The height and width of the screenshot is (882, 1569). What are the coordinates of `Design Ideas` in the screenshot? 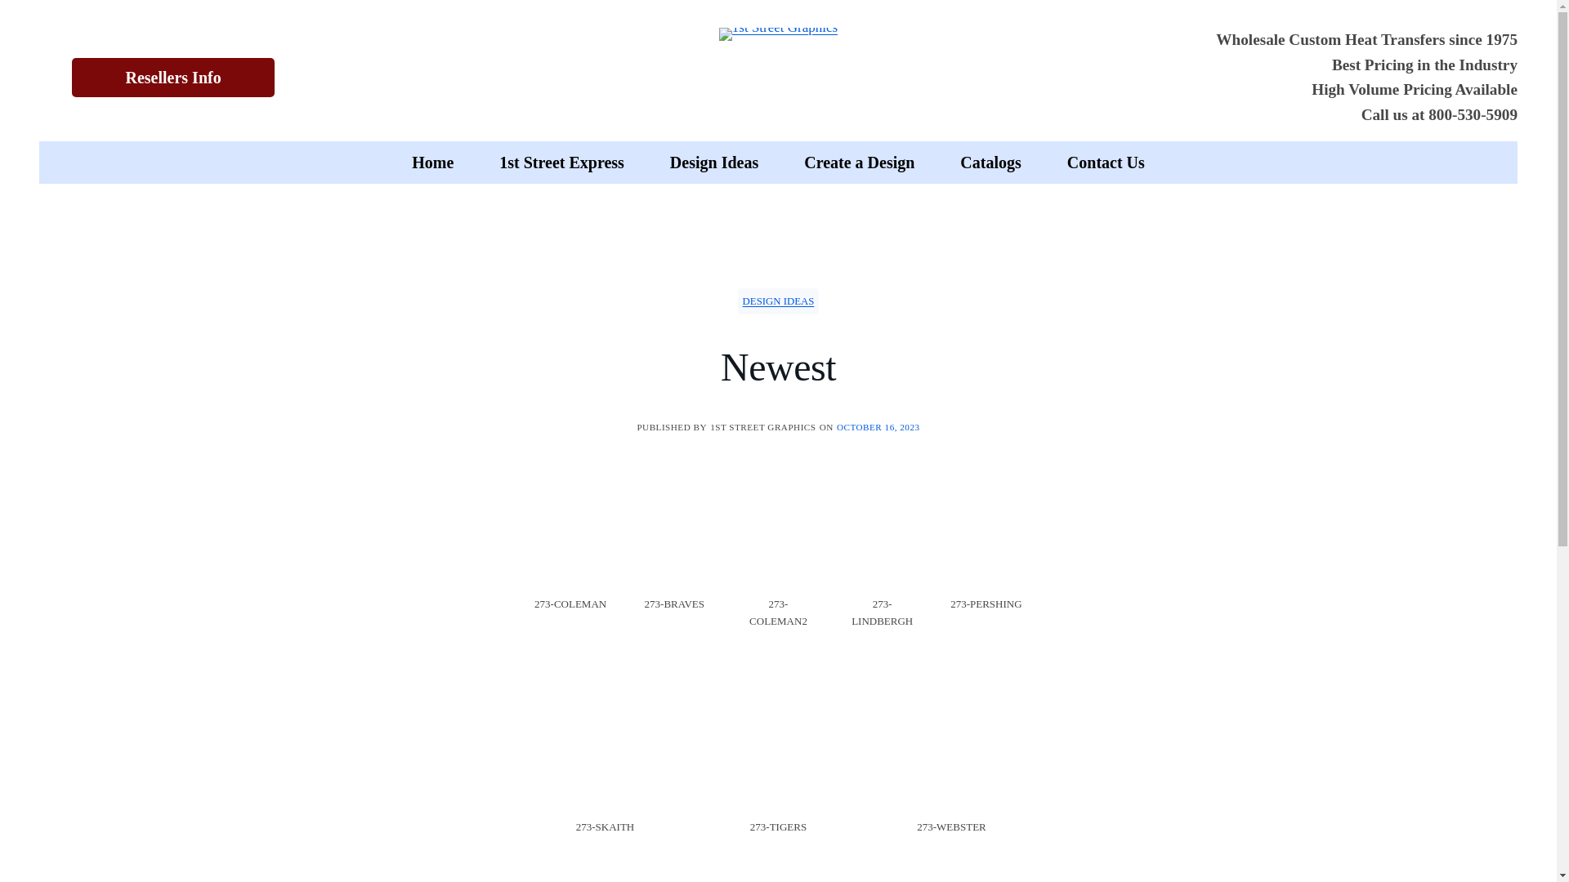 It's located at (714, 163).